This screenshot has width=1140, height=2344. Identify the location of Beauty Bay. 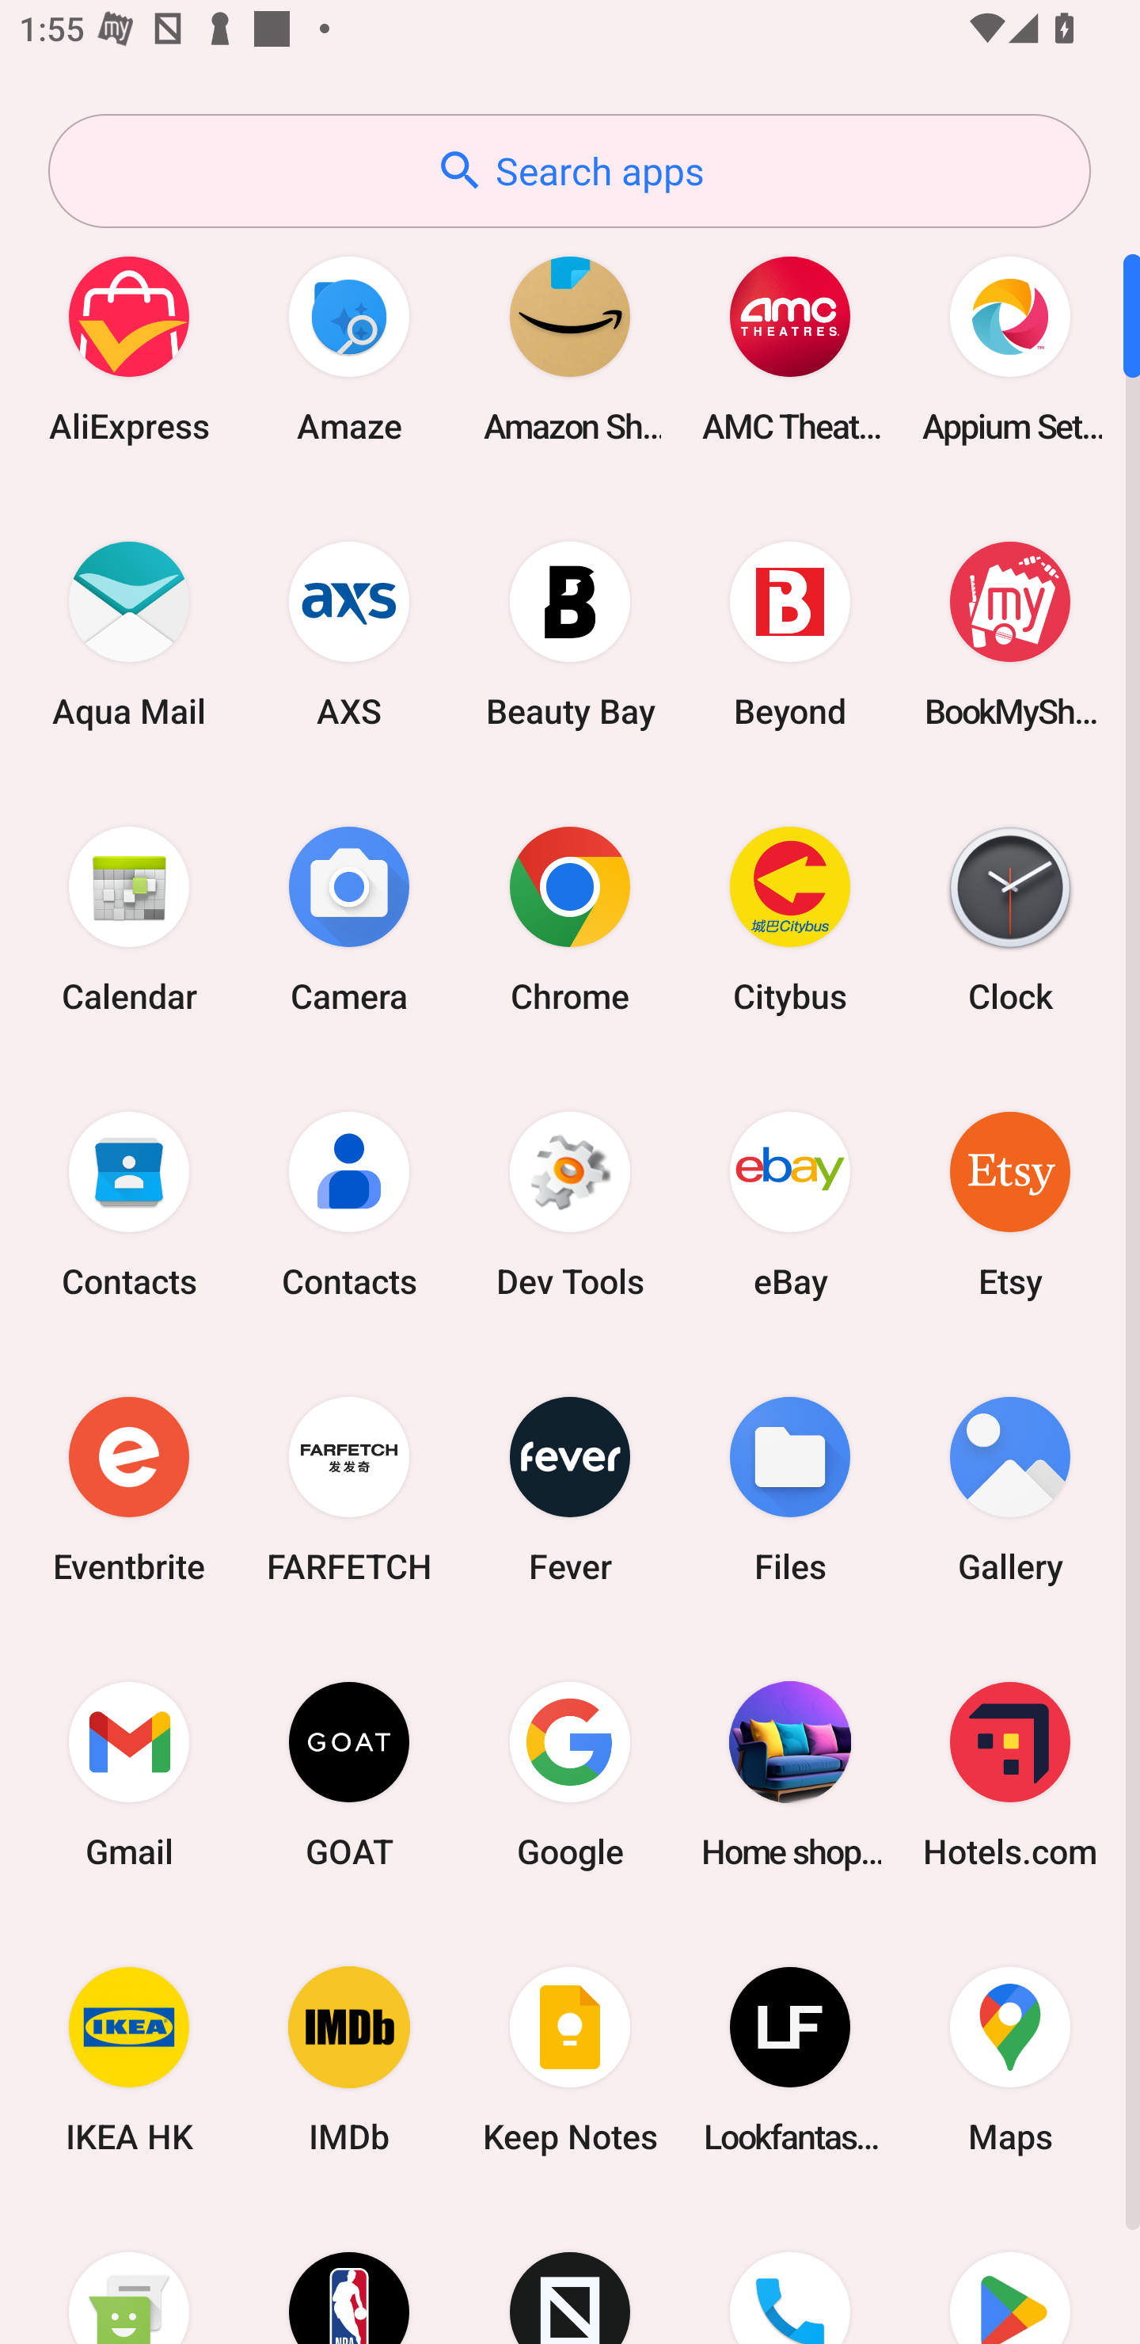
(570, 634).